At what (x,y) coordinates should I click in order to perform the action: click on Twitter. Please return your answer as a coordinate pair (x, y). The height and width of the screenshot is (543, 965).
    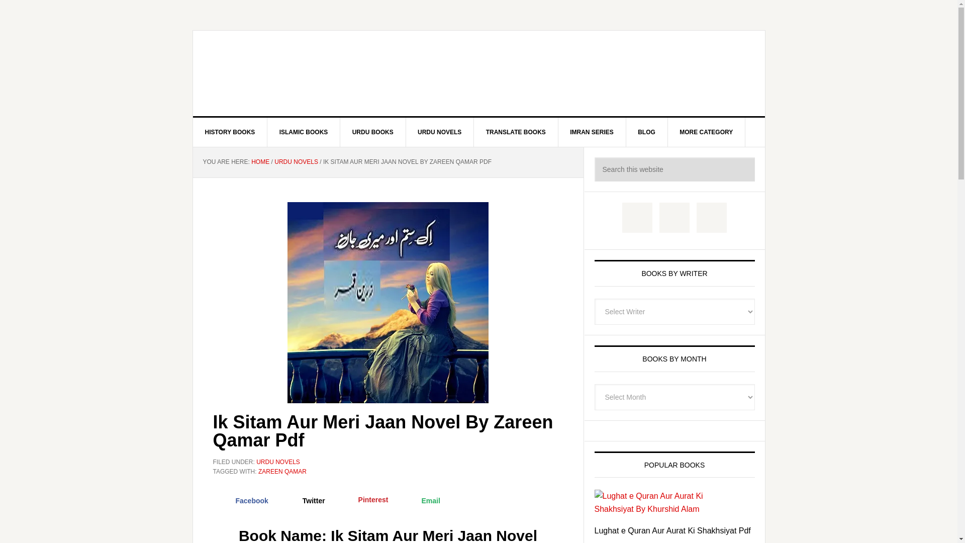
    Looking at the image, I should click on (305, 500).